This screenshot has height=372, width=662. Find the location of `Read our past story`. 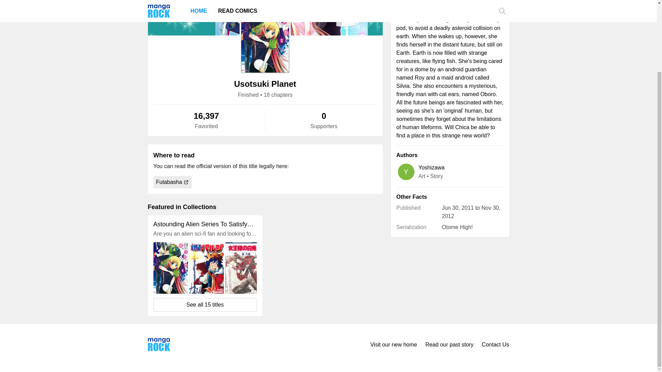

Read our past story is located at coordinates (450, 344).